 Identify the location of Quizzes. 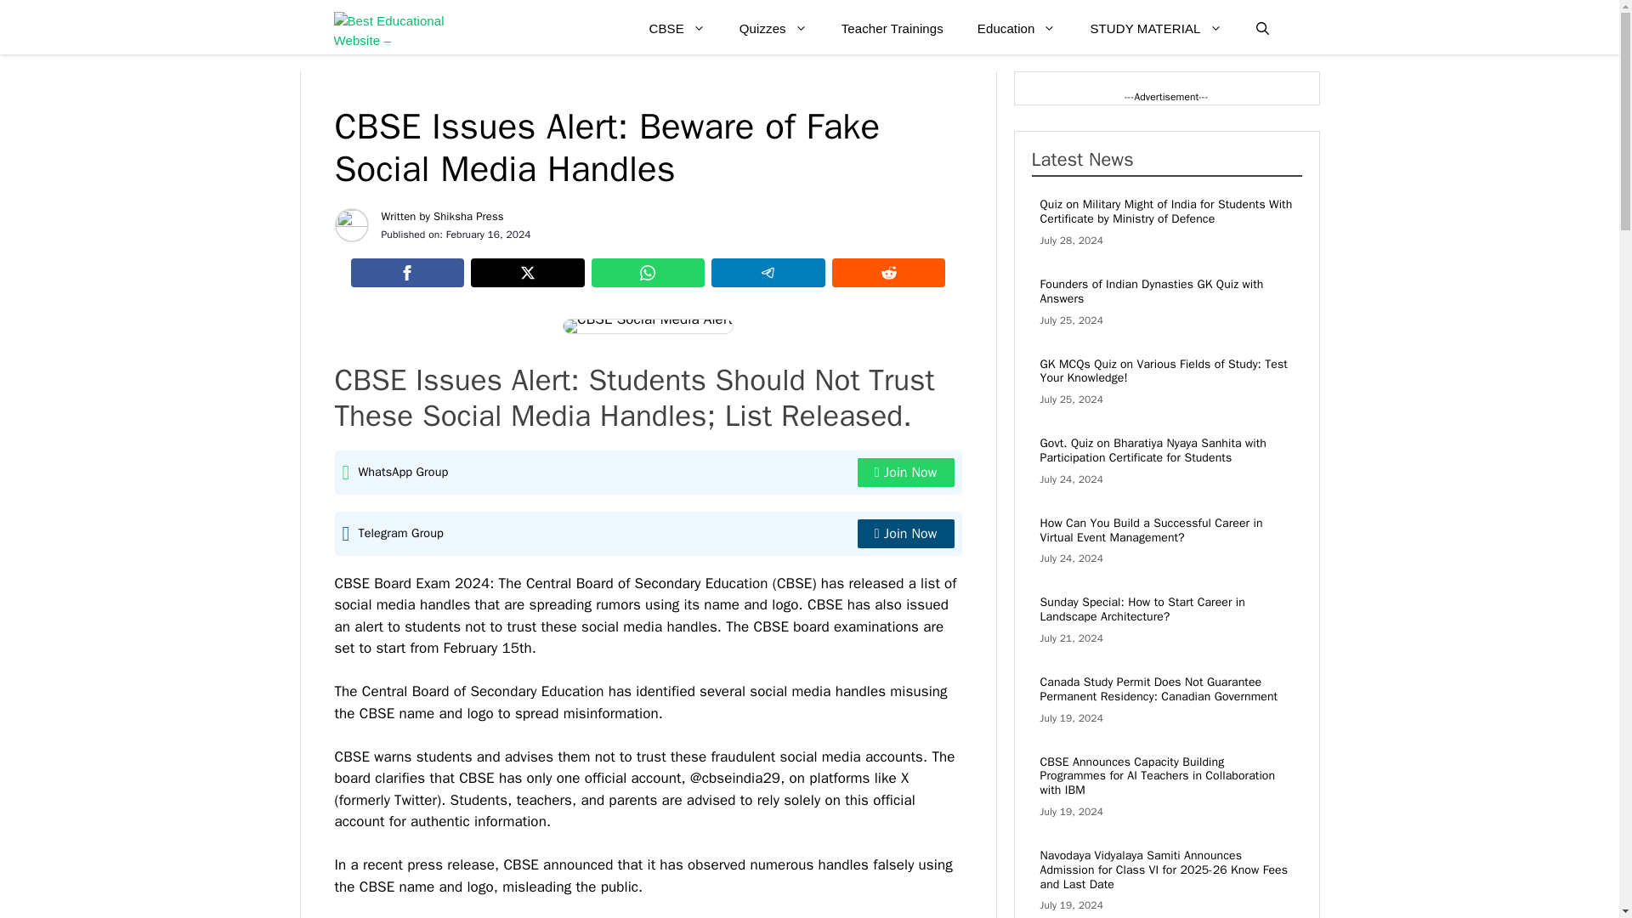
(773, 29).